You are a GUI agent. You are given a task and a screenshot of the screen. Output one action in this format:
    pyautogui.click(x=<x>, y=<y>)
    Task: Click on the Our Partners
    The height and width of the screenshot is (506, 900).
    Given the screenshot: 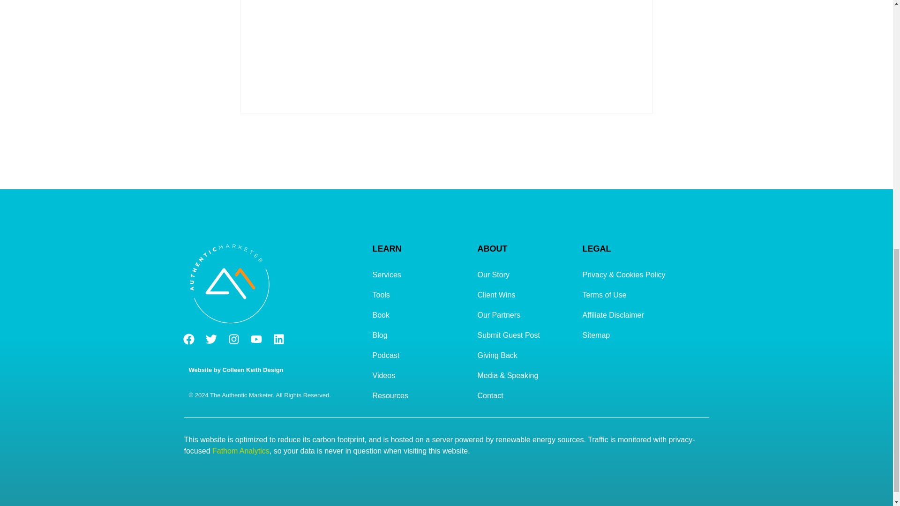 What is the action you would take?
    pyautogui.click(x=525, y=315)
    